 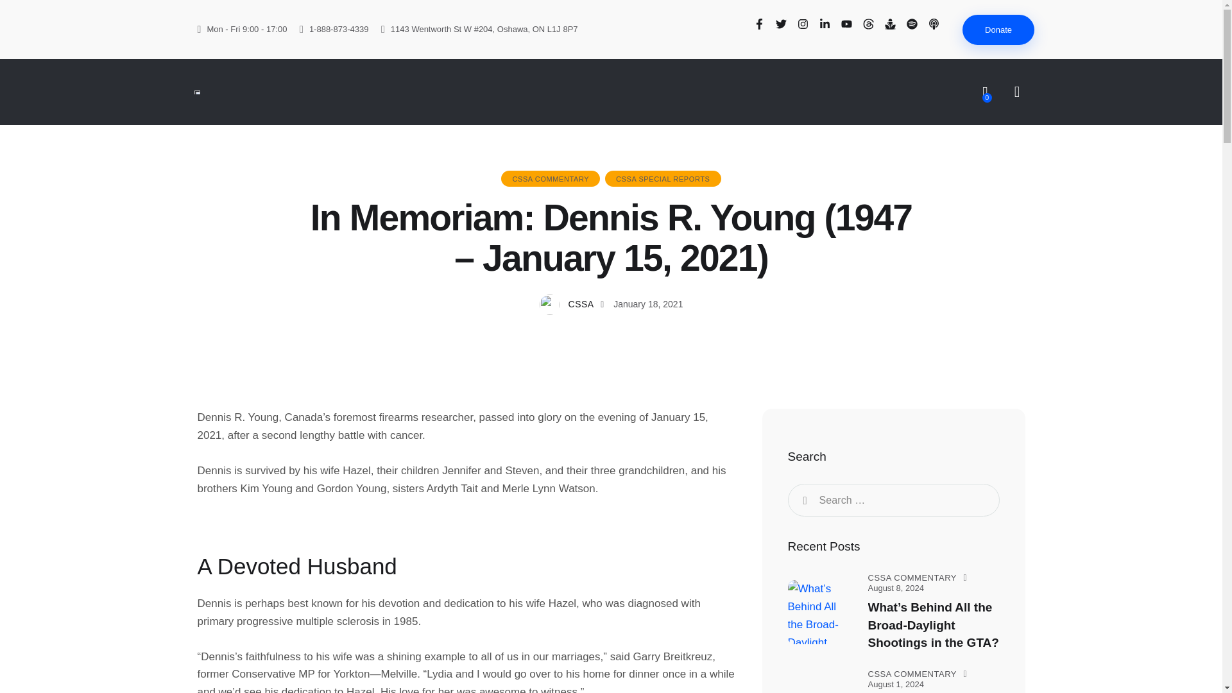 I want to click on View all posts in CSSA Commentary, so click(x=911, y=577).